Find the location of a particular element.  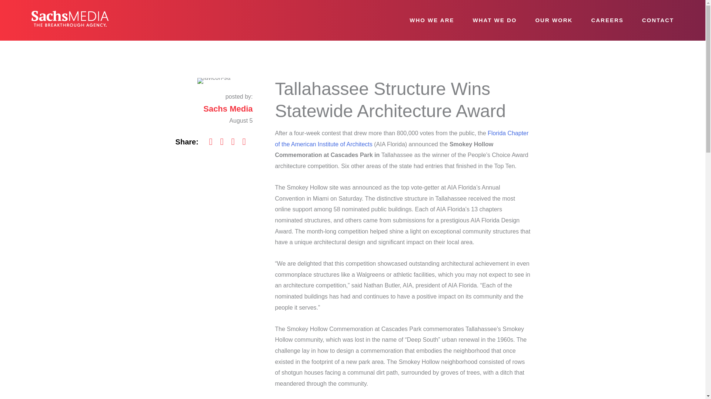

favicon-9a is located at coordinates (214, 81).